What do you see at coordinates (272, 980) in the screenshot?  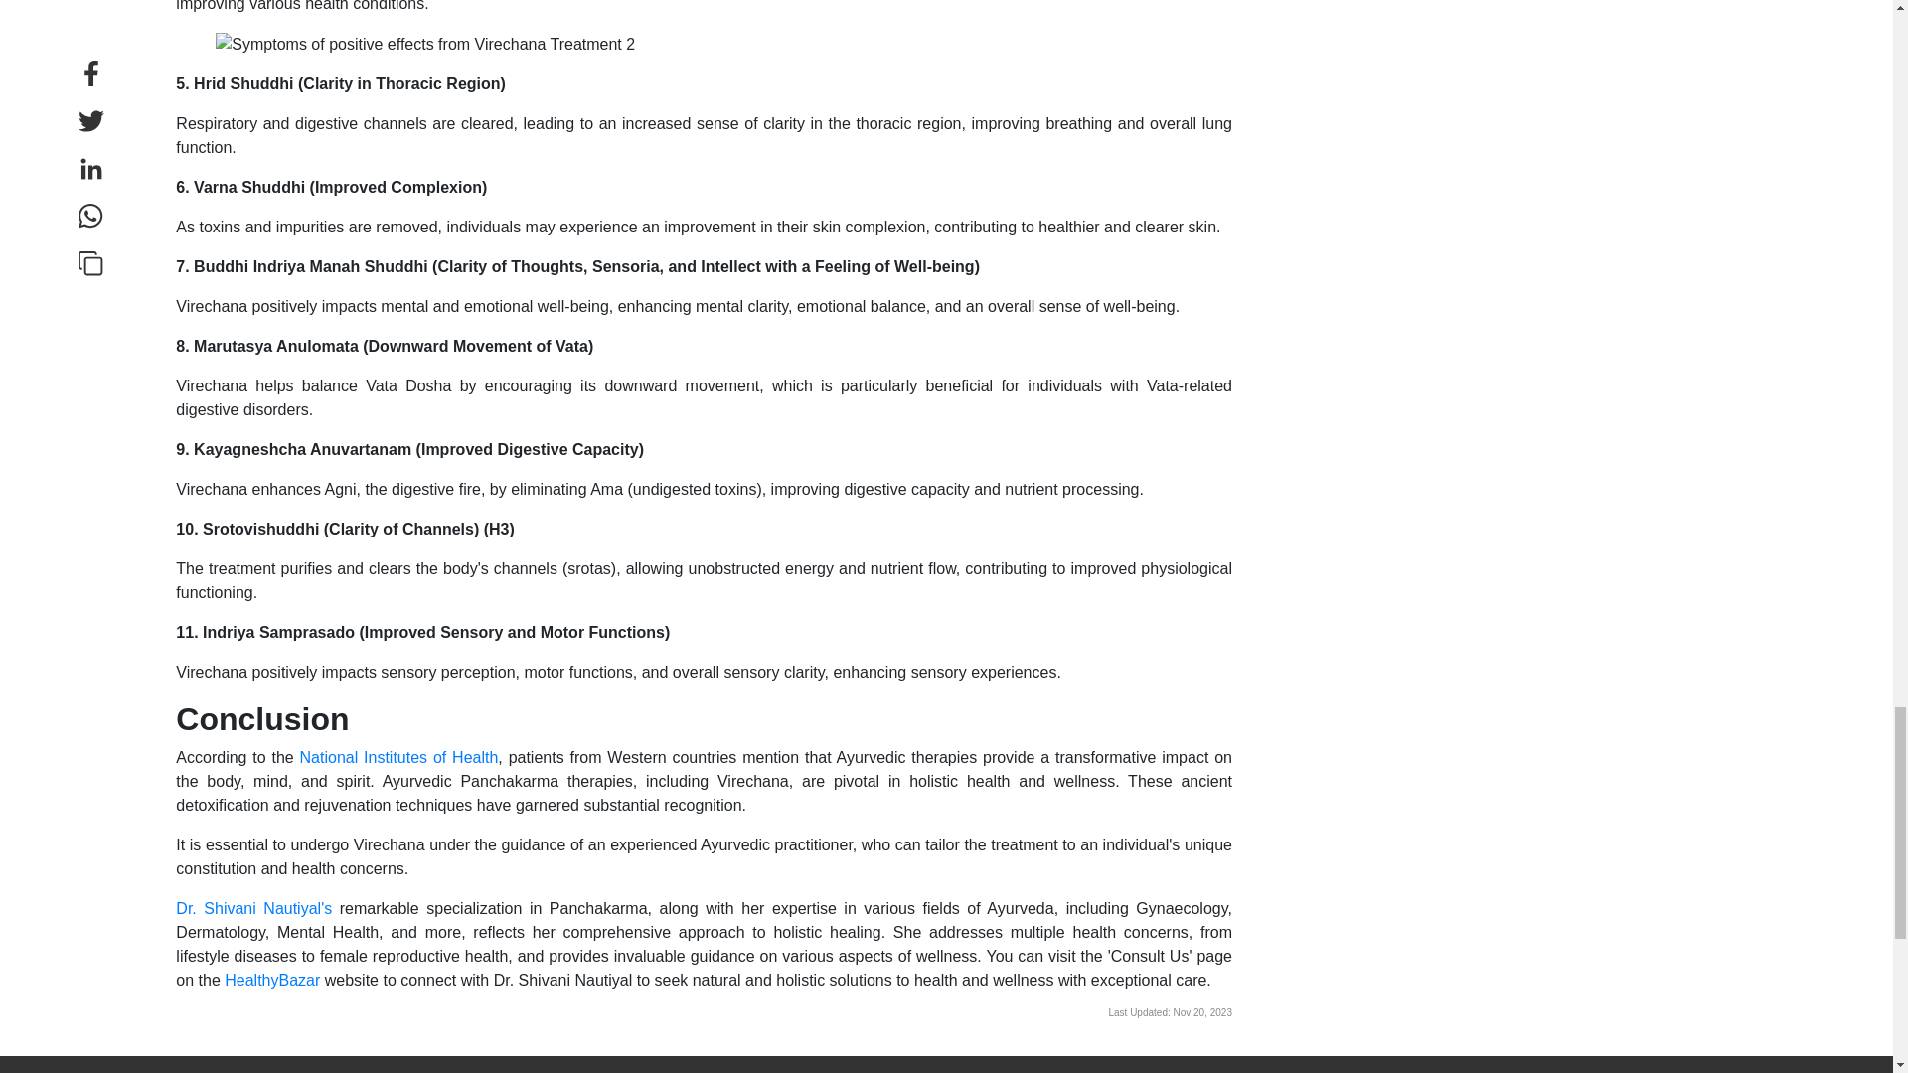 I see `HealthyBazar` at bounding box center [272, 980].